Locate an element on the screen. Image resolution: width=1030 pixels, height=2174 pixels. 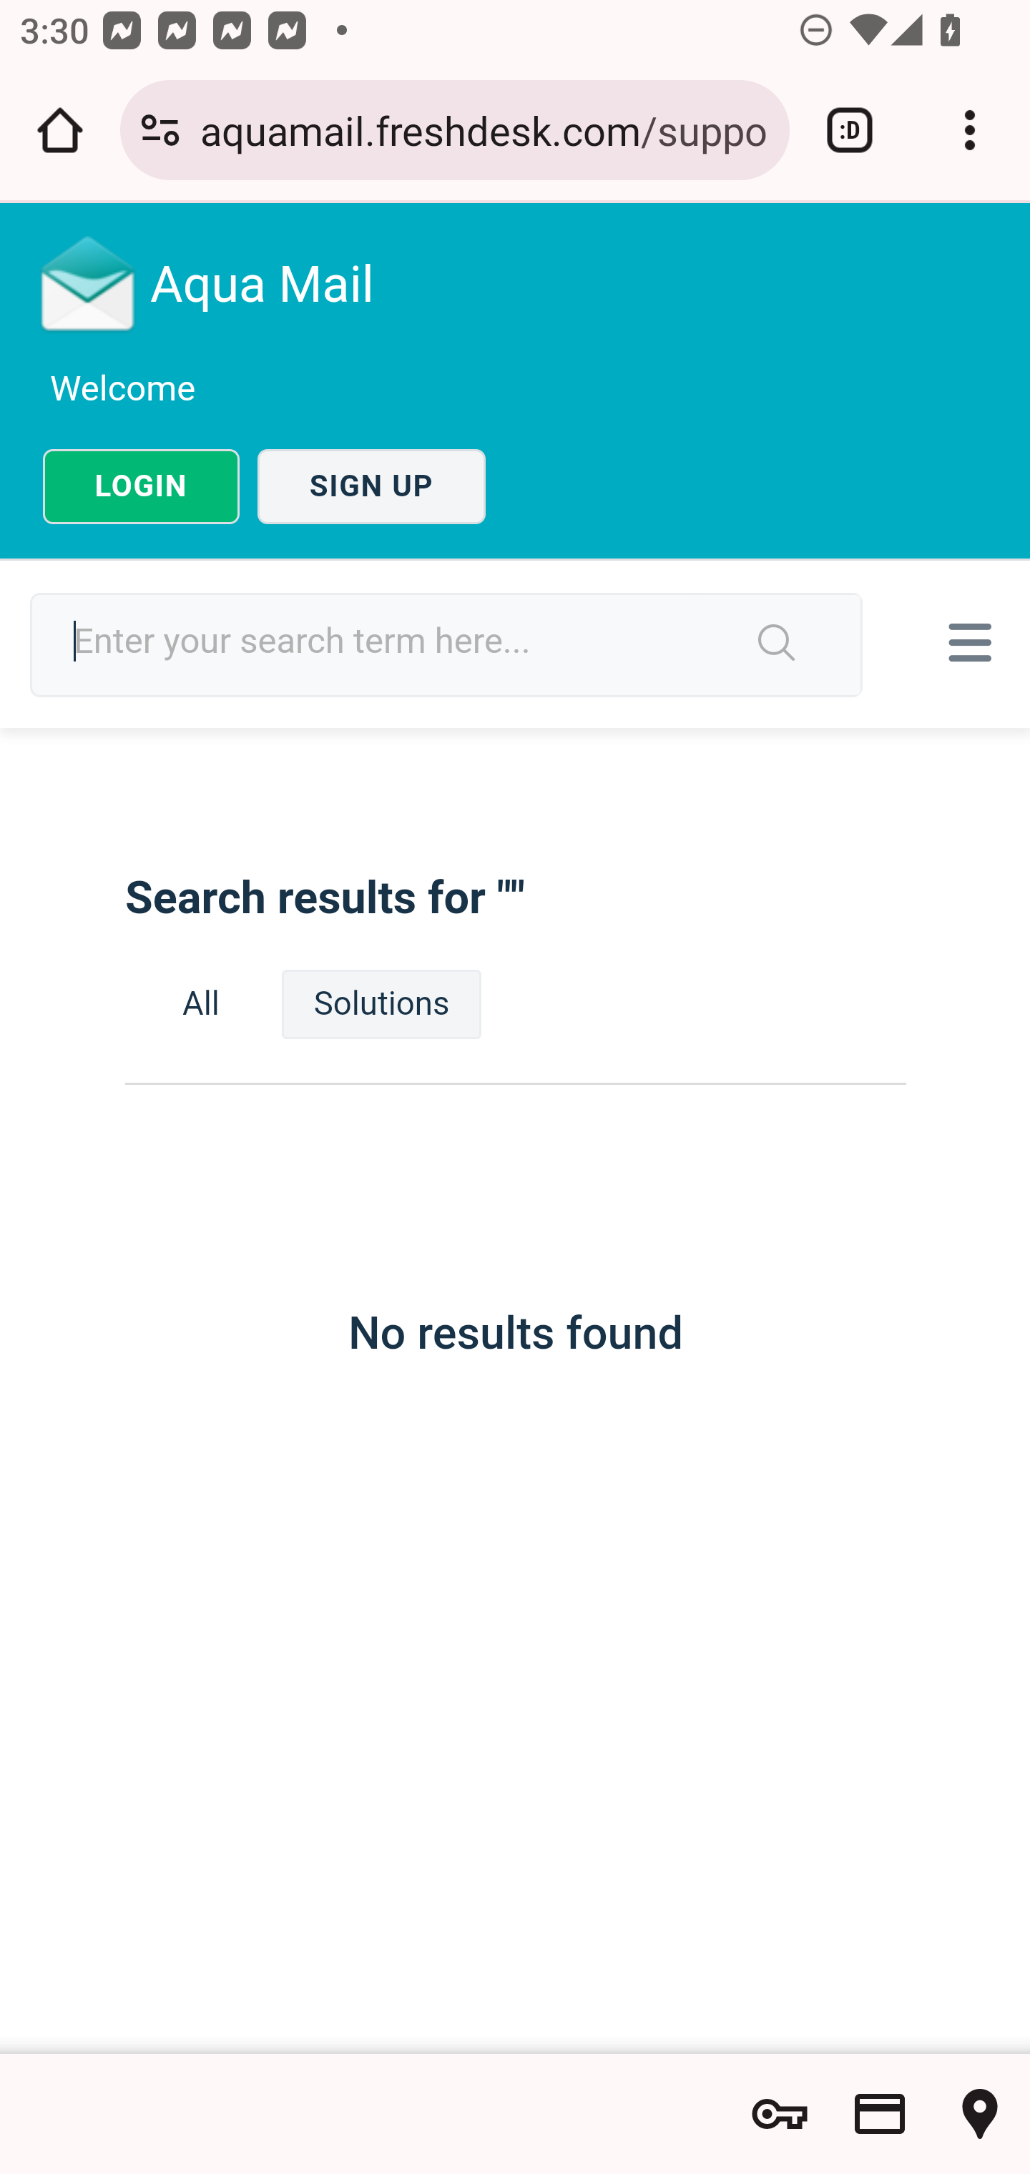
Open the home page is located at coordinates (60, 130).